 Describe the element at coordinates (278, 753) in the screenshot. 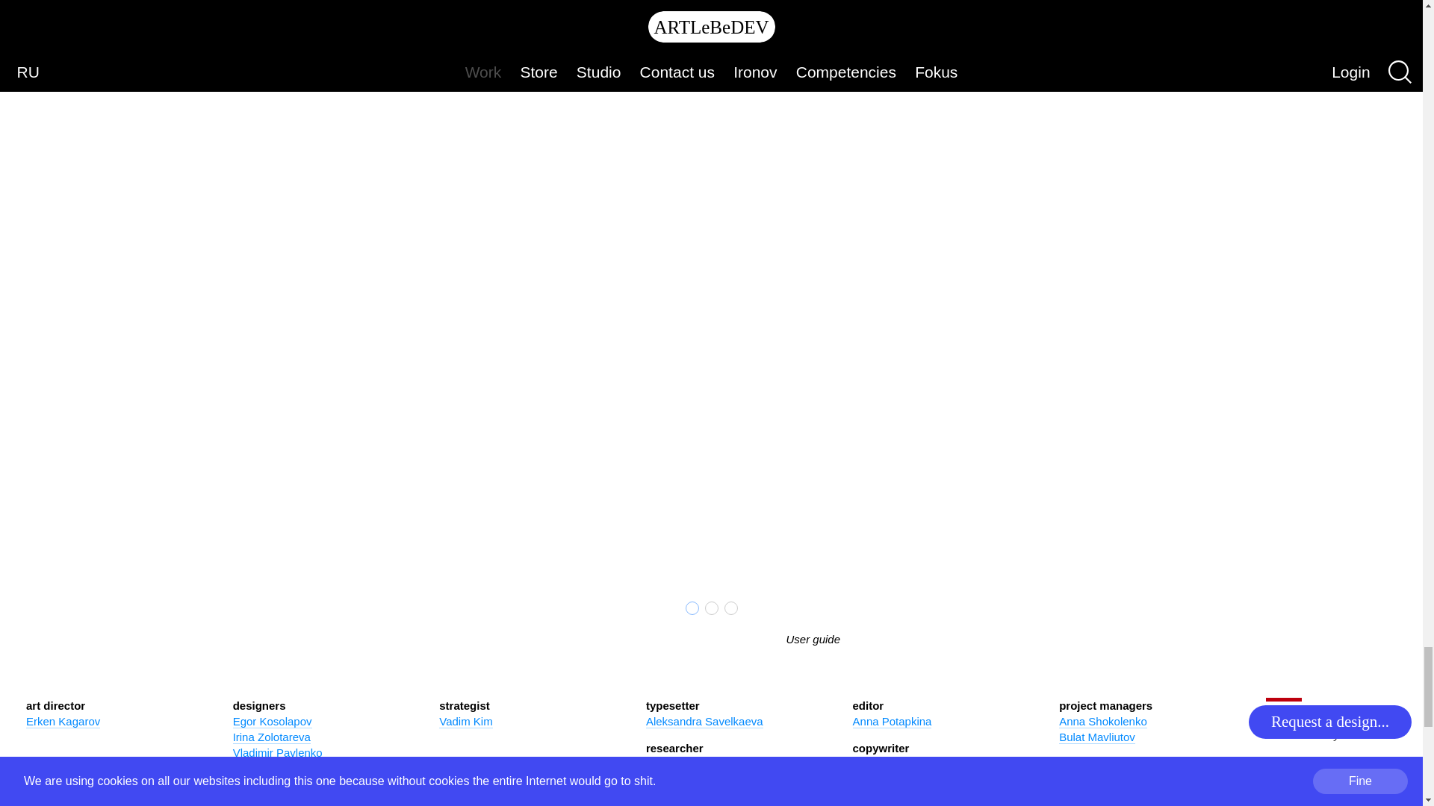

I see `Vladimir Pavlenko` at that location.